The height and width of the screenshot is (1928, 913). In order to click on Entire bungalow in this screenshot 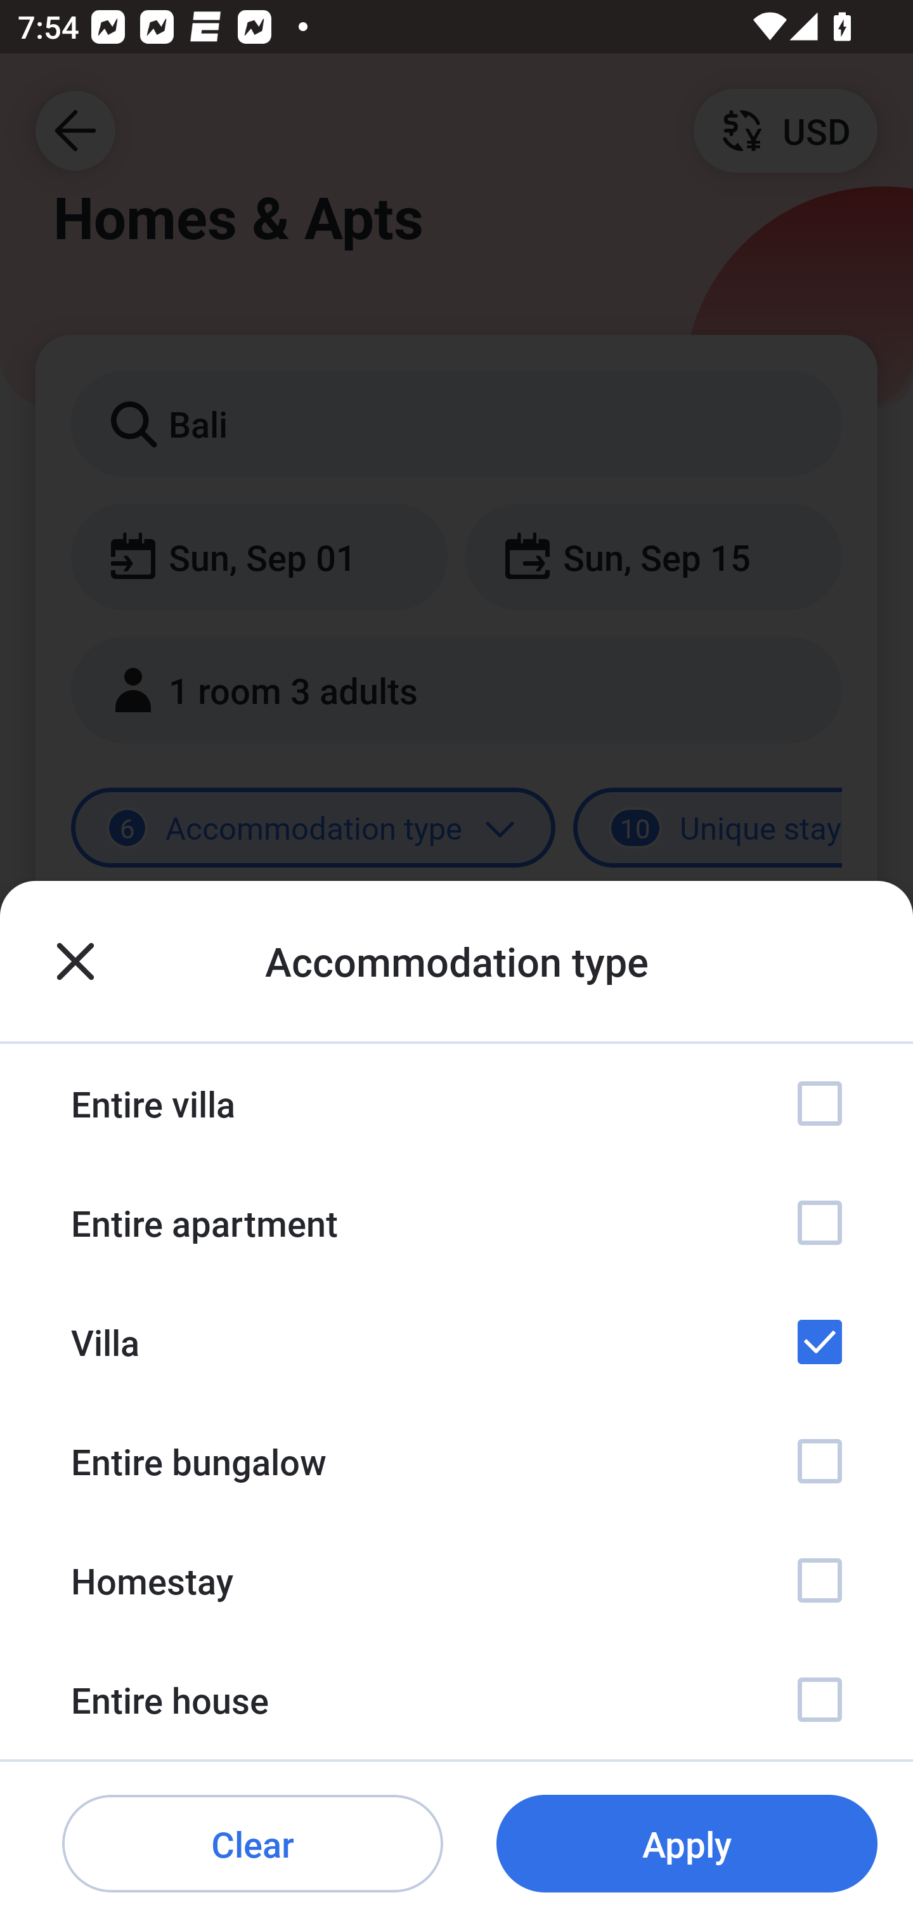, I will do `click(456, 1461)`.